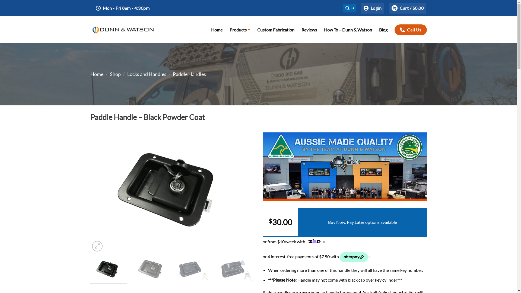  Describe the element at coordinates (115, 74) in the screenshot. I see `Shop` at that location.